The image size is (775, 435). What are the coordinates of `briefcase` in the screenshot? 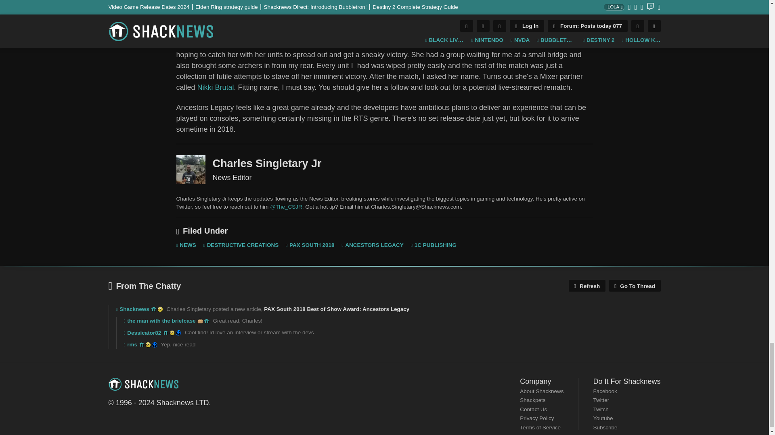 It's located at (200, 321).